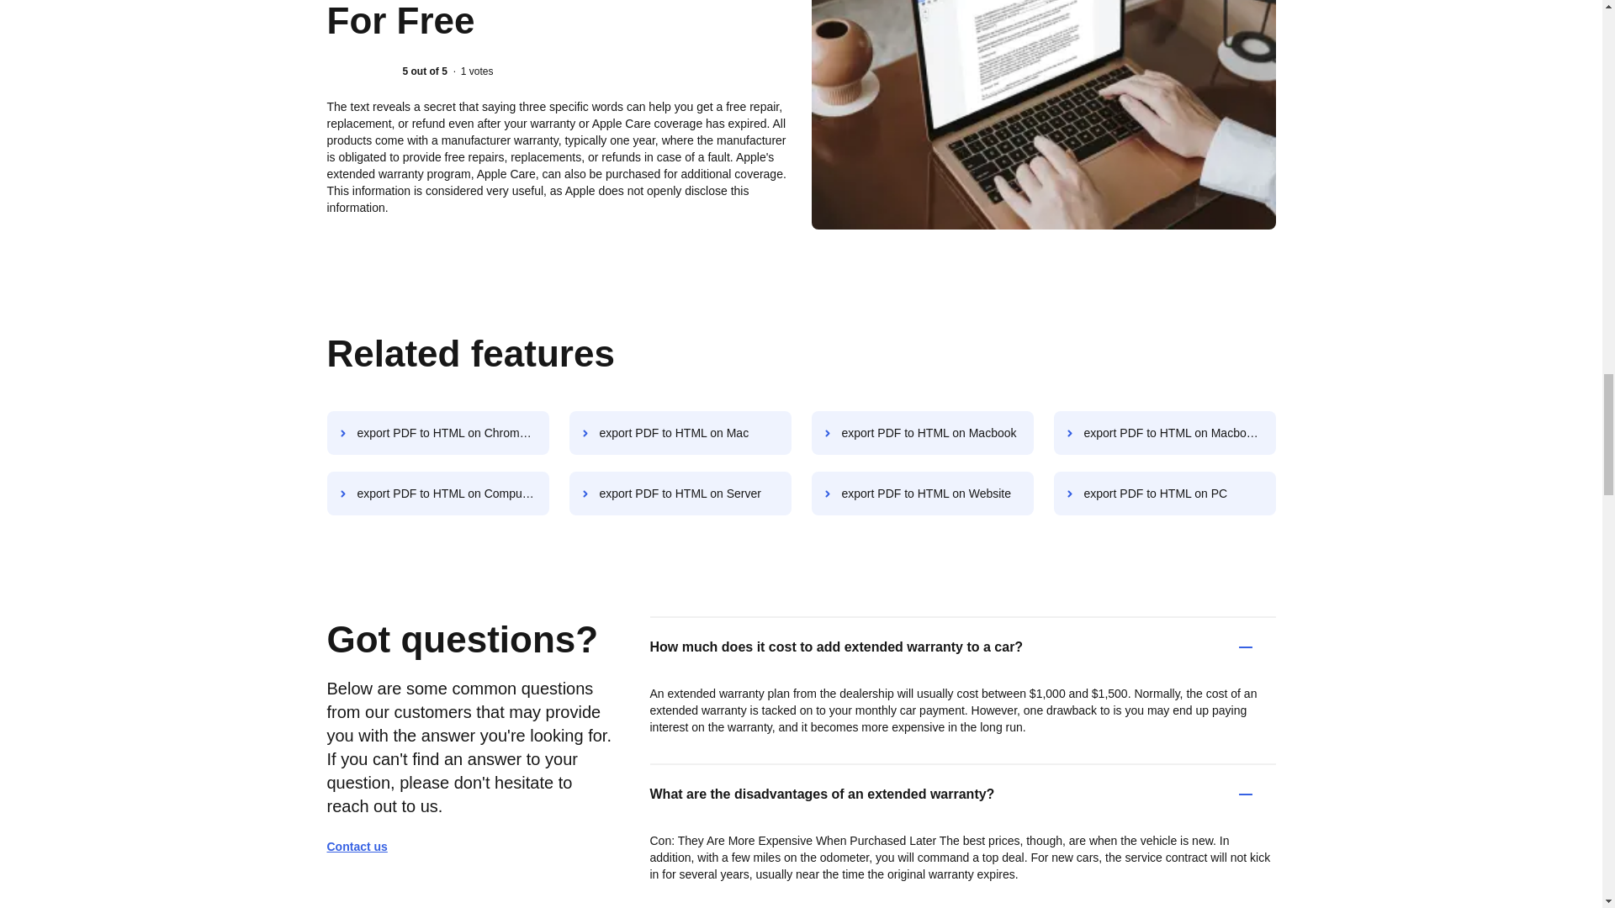 The height and width of the screenshot is (908, 1615). Describe the element at coordinates (1164, 493) in the screenshot. I see `export PDF to HTML on PC` at that location.